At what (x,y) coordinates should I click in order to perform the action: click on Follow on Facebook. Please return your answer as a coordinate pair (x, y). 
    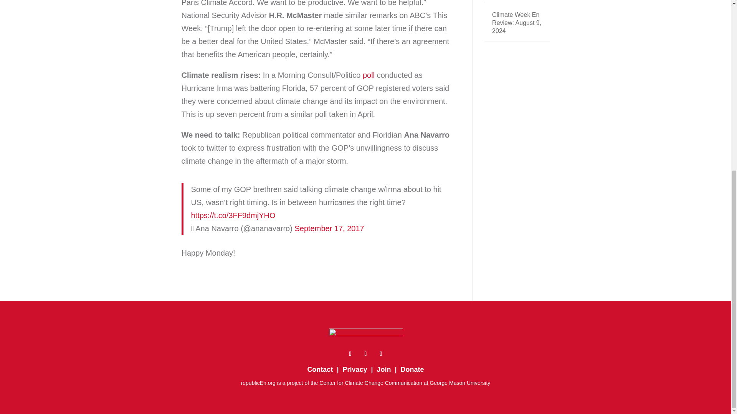
    Looking at the image, I should click on (350, 353).